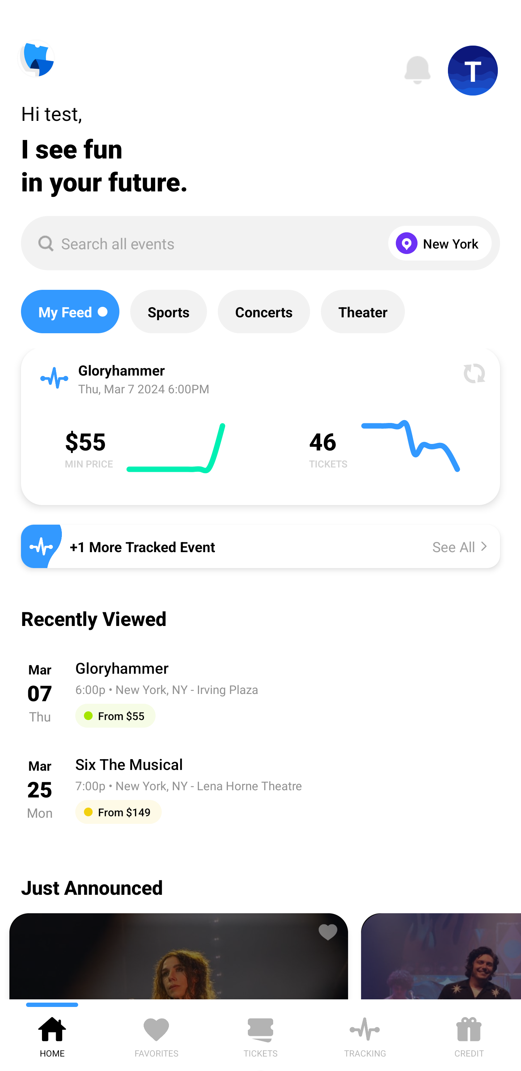 This screenshot has width=521, height=1071. Describe the element at coordinates (156, 1035) in the screenshot. I see `FAVORITES` at that location.